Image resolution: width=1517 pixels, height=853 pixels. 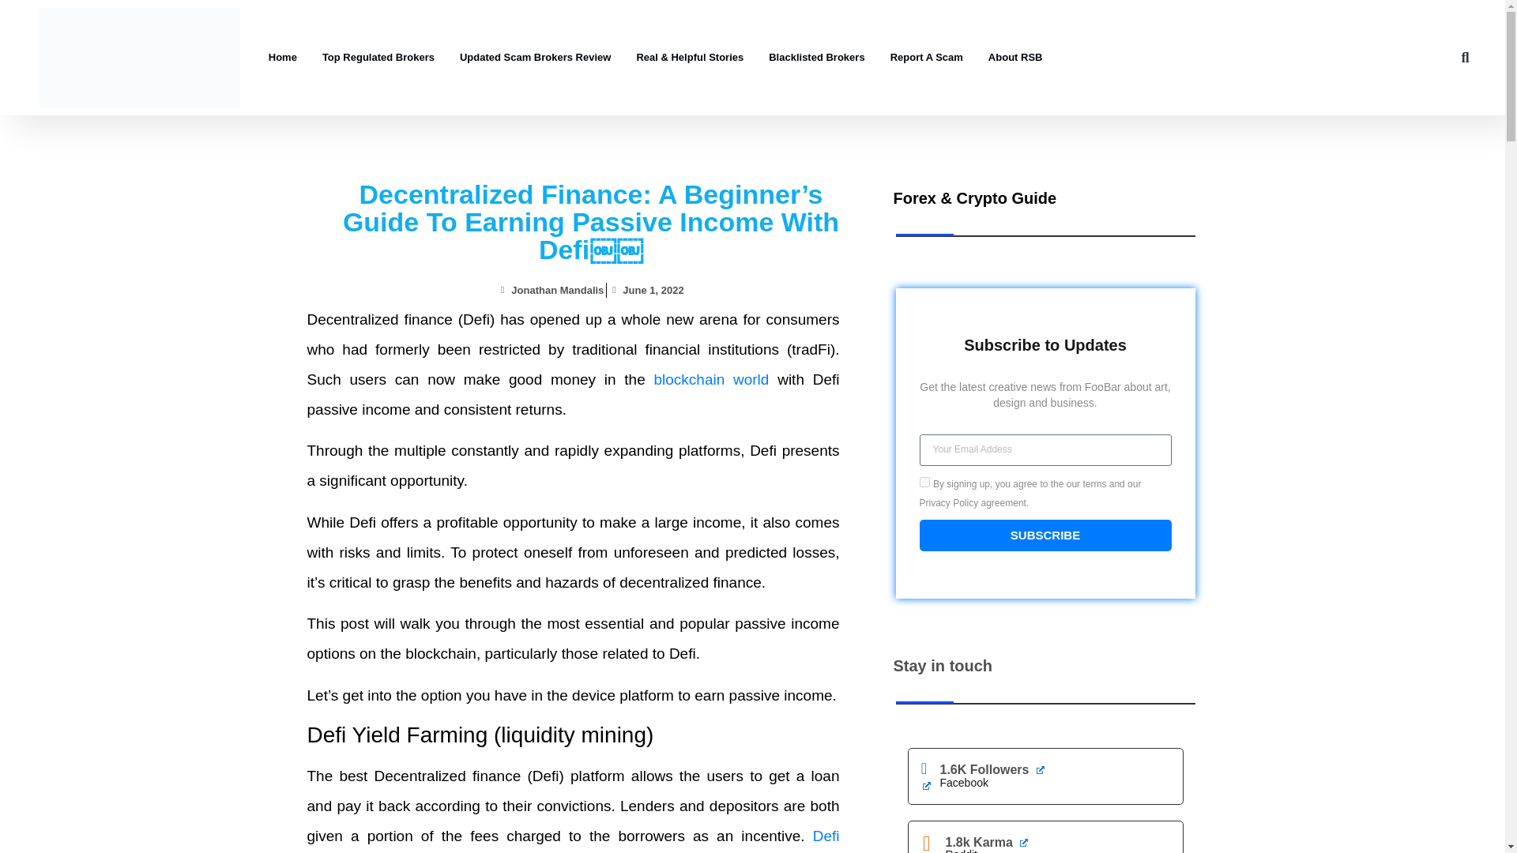 I want to click on Top Regulated Brokers, so click(x=378, y=57).